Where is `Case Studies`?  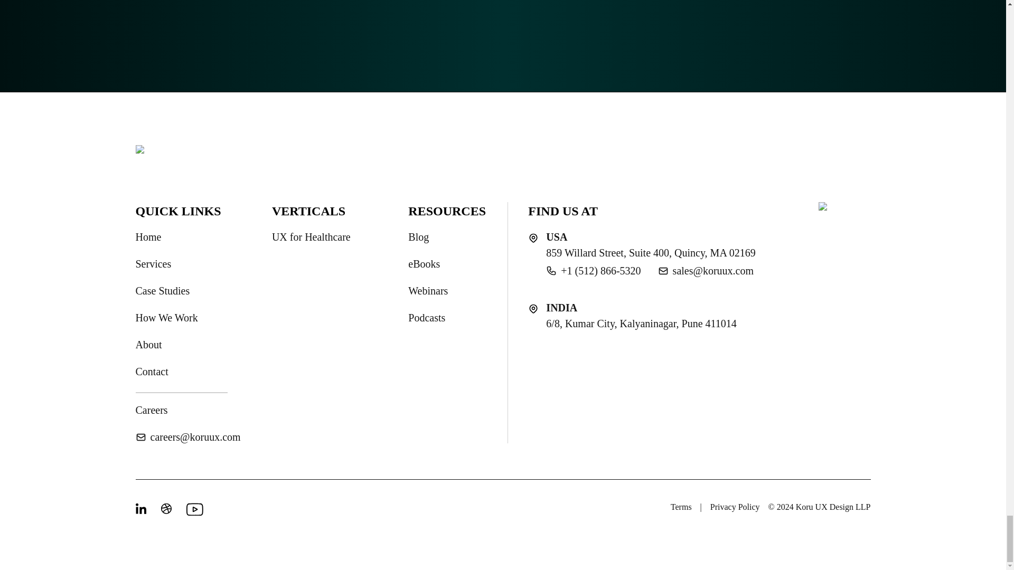
Case Studies is located at coordinates (162, 290).